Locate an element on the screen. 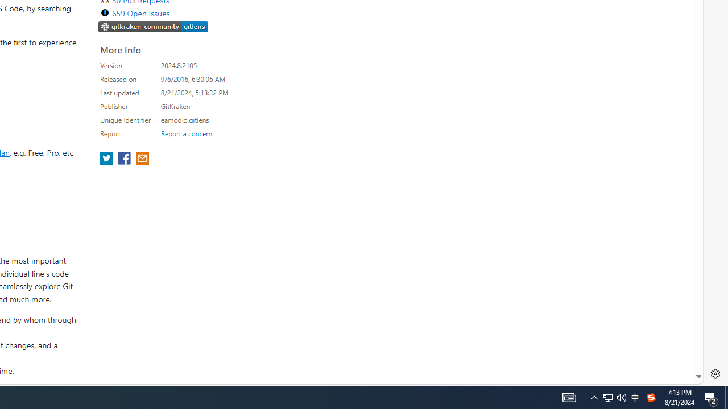 This screenshot has height=409, width=728. https://slack.gitkraken.com// is located at coordinates (154, 26).